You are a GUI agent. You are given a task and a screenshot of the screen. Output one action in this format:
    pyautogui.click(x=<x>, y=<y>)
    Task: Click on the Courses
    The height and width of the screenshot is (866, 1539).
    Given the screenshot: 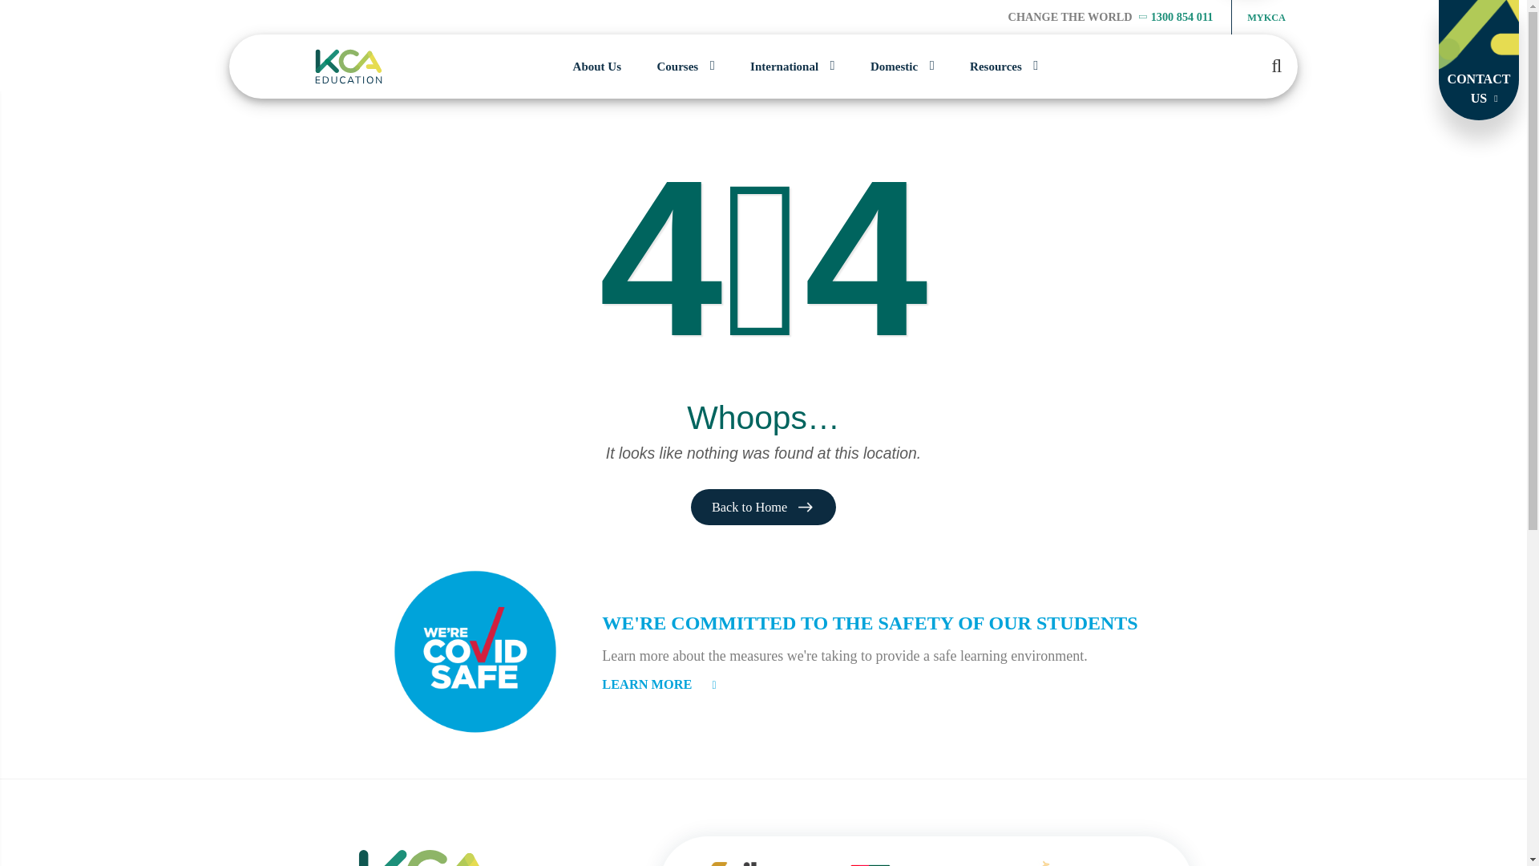 What is the action you would take?
    pyautogui.click(x=677, y=67)
    